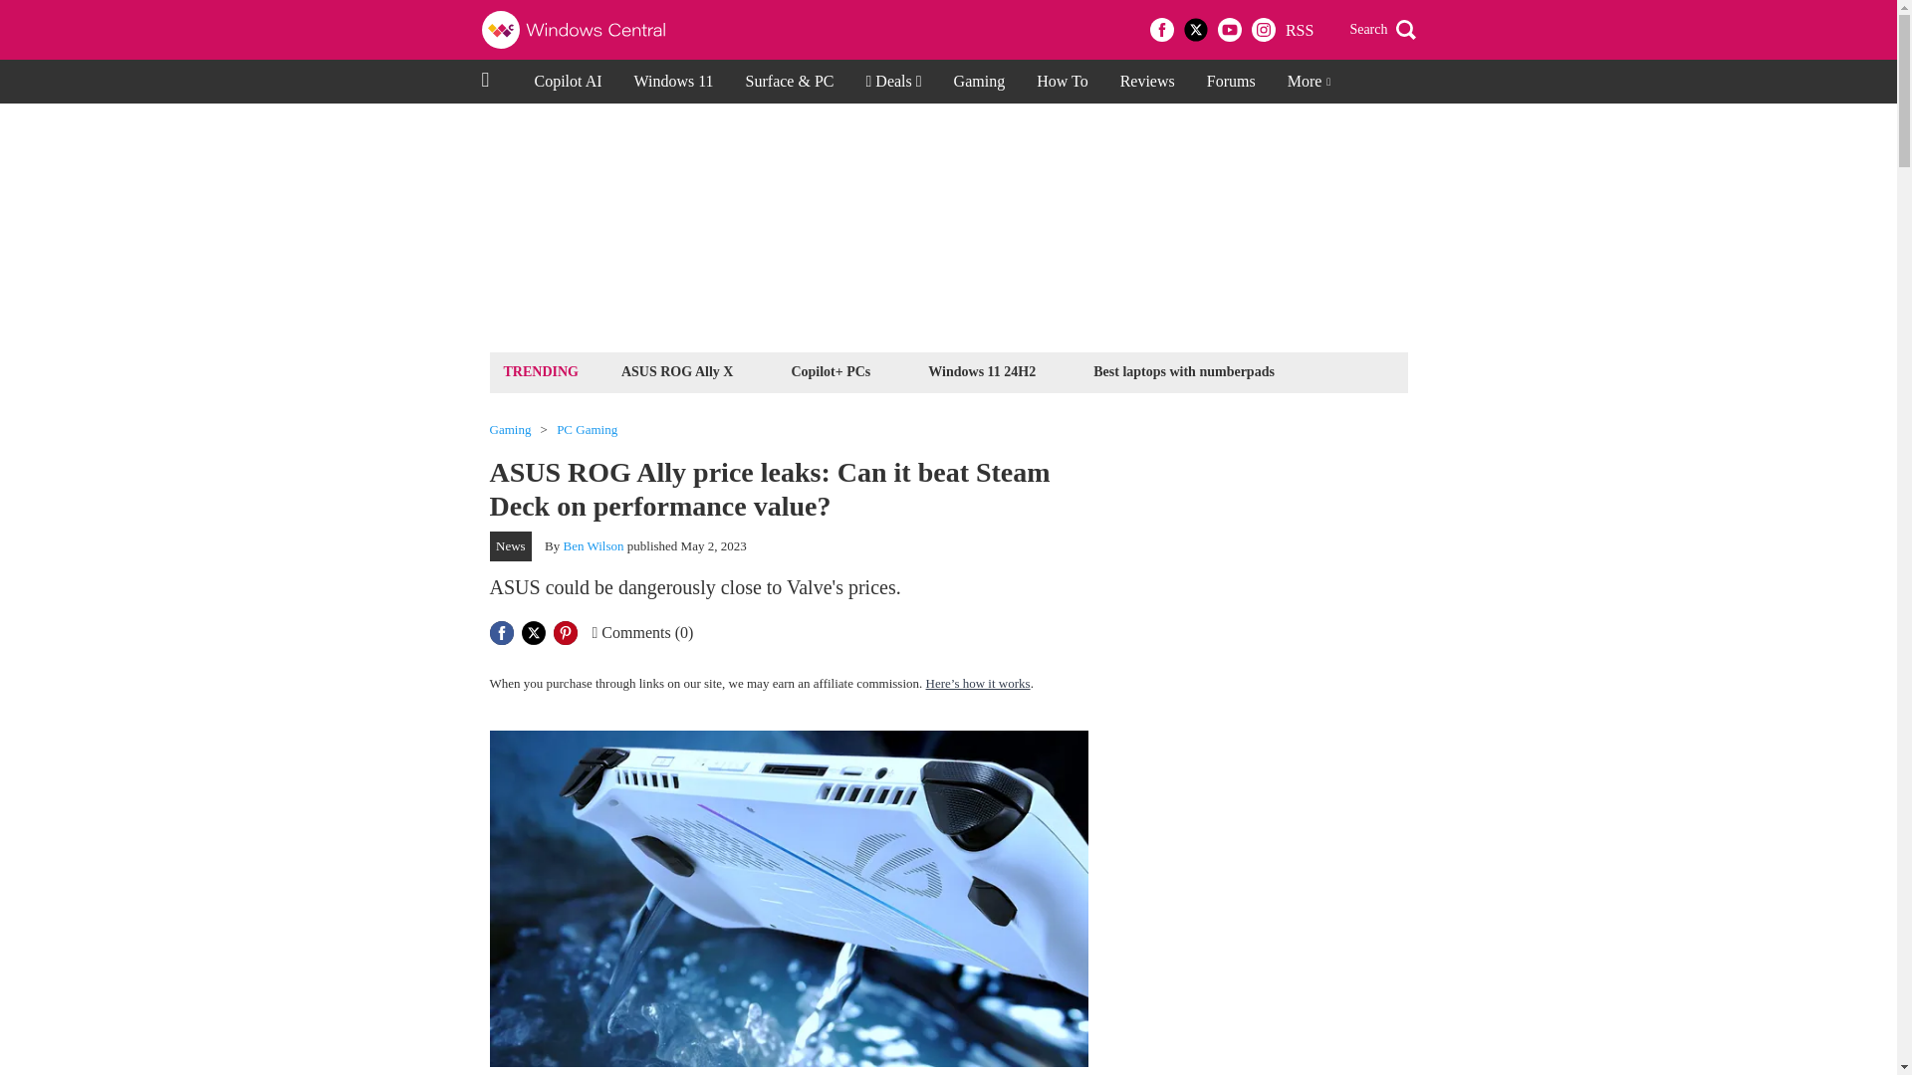 The height and width of the screenshot is (1075, 1912). What do you see at coordinates (677, 370) in the screenshot?
I see `ASUS ROG Ally X` at bounding box center [677, 370].